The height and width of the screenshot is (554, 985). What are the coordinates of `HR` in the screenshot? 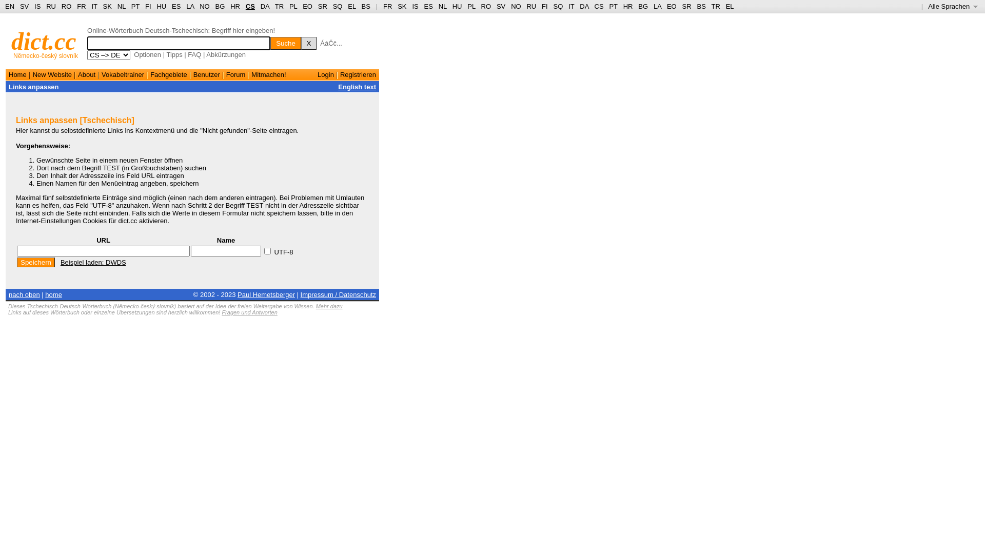 It's located at (628, 6).